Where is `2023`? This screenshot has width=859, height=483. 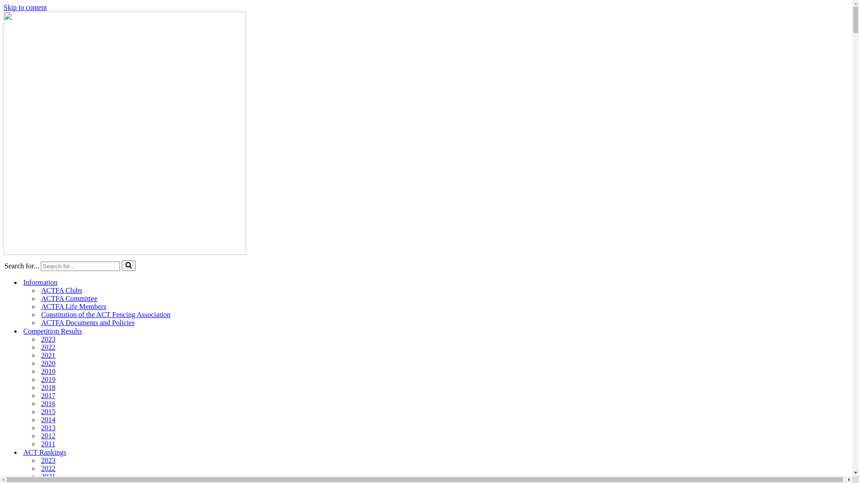 2023 is located at coordinates (48, 461).